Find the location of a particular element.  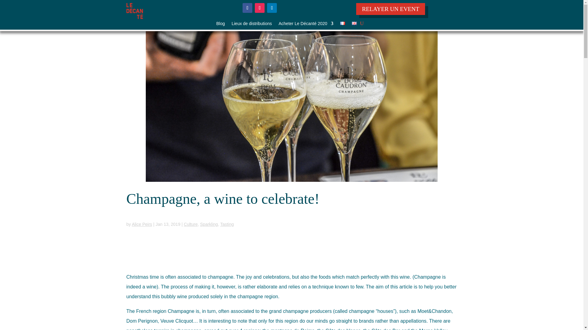

RELAYER UN EVENT is located at coordinates (391, 9).